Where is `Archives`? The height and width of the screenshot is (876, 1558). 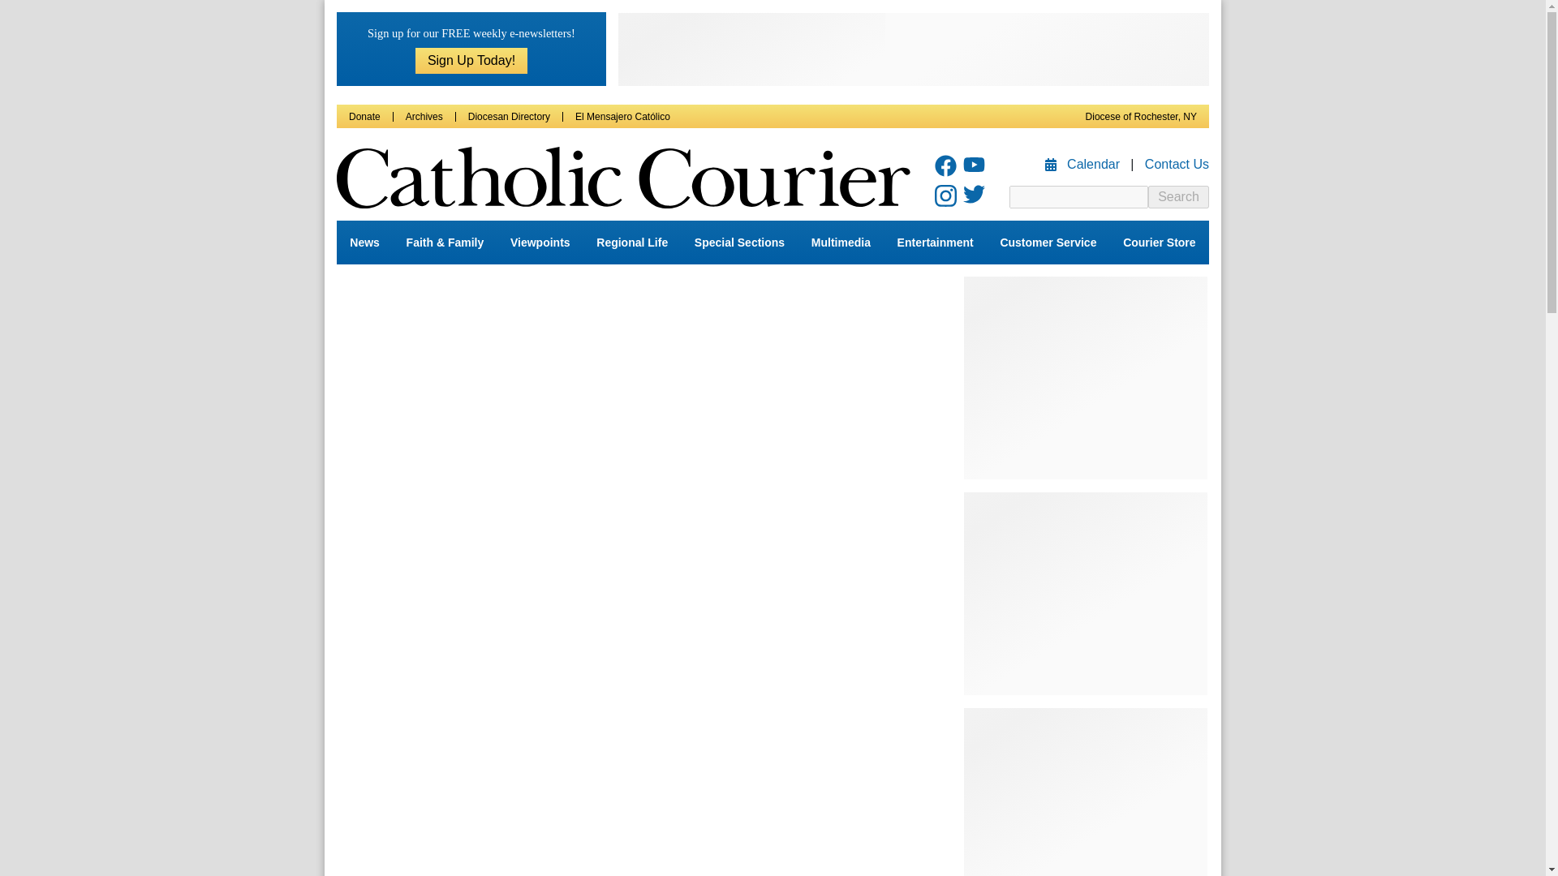 Archives is located at coordinates (424, 117).